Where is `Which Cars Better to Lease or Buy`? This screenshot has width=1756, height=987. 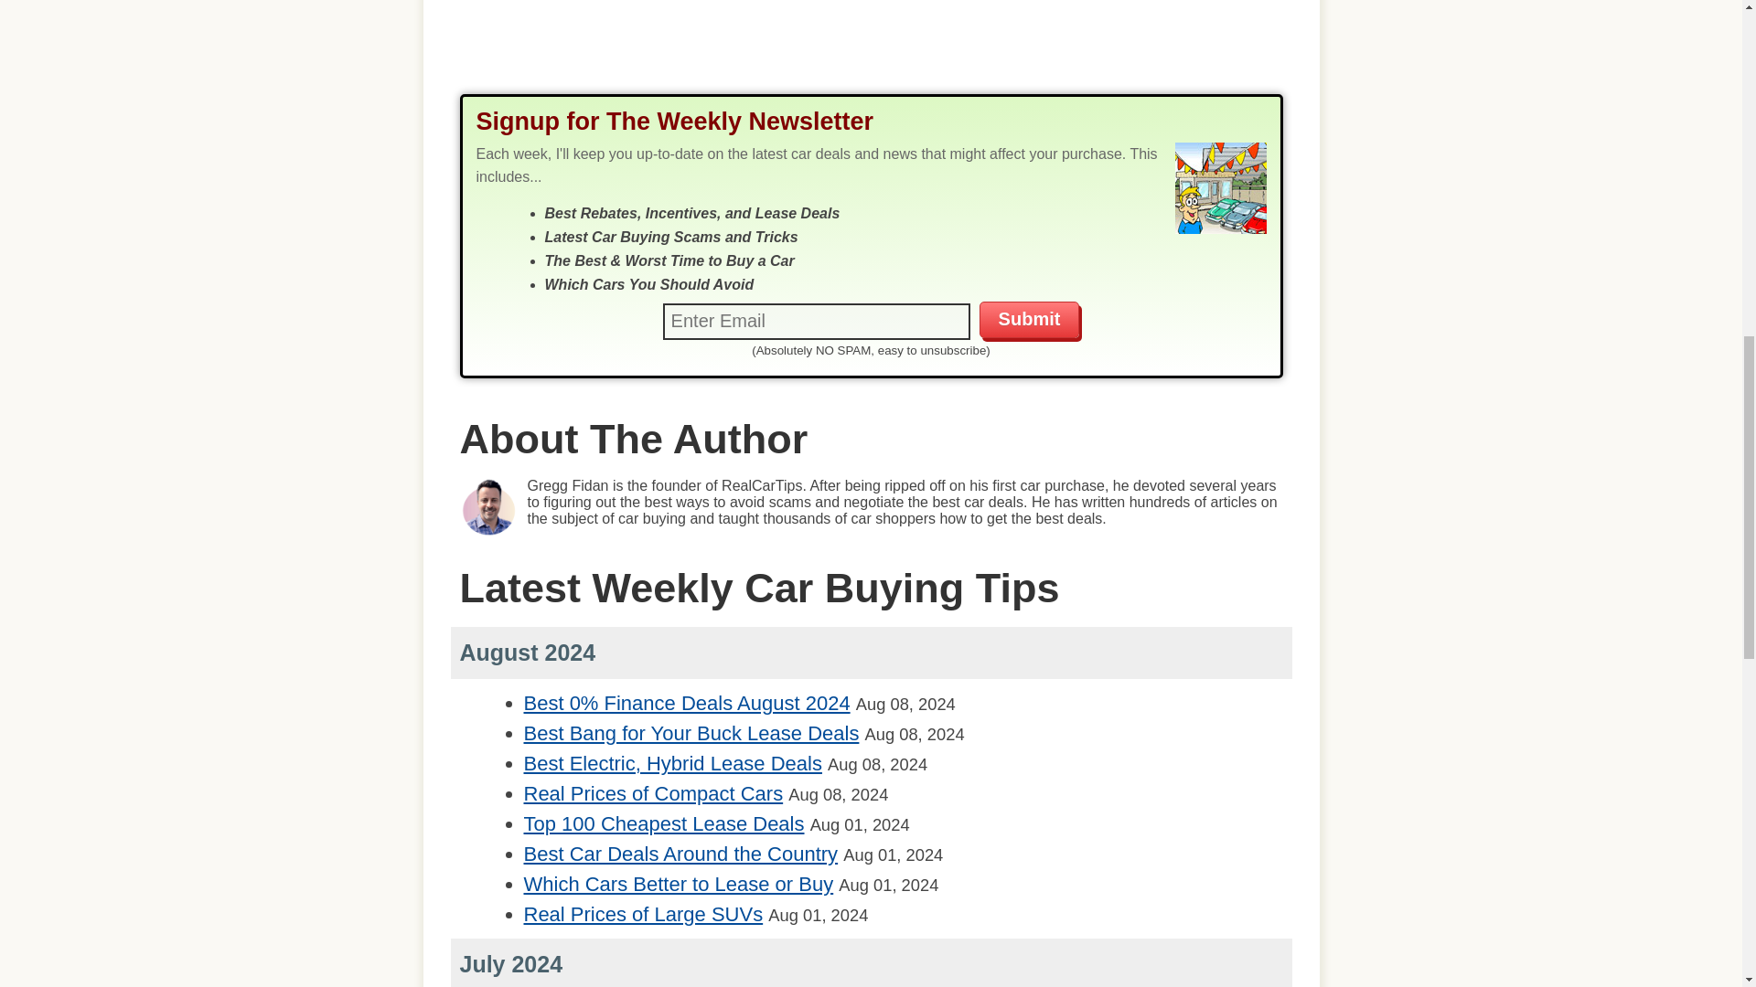 Which Cars Better to Lease or Buy is located at coordinates (678, 883).